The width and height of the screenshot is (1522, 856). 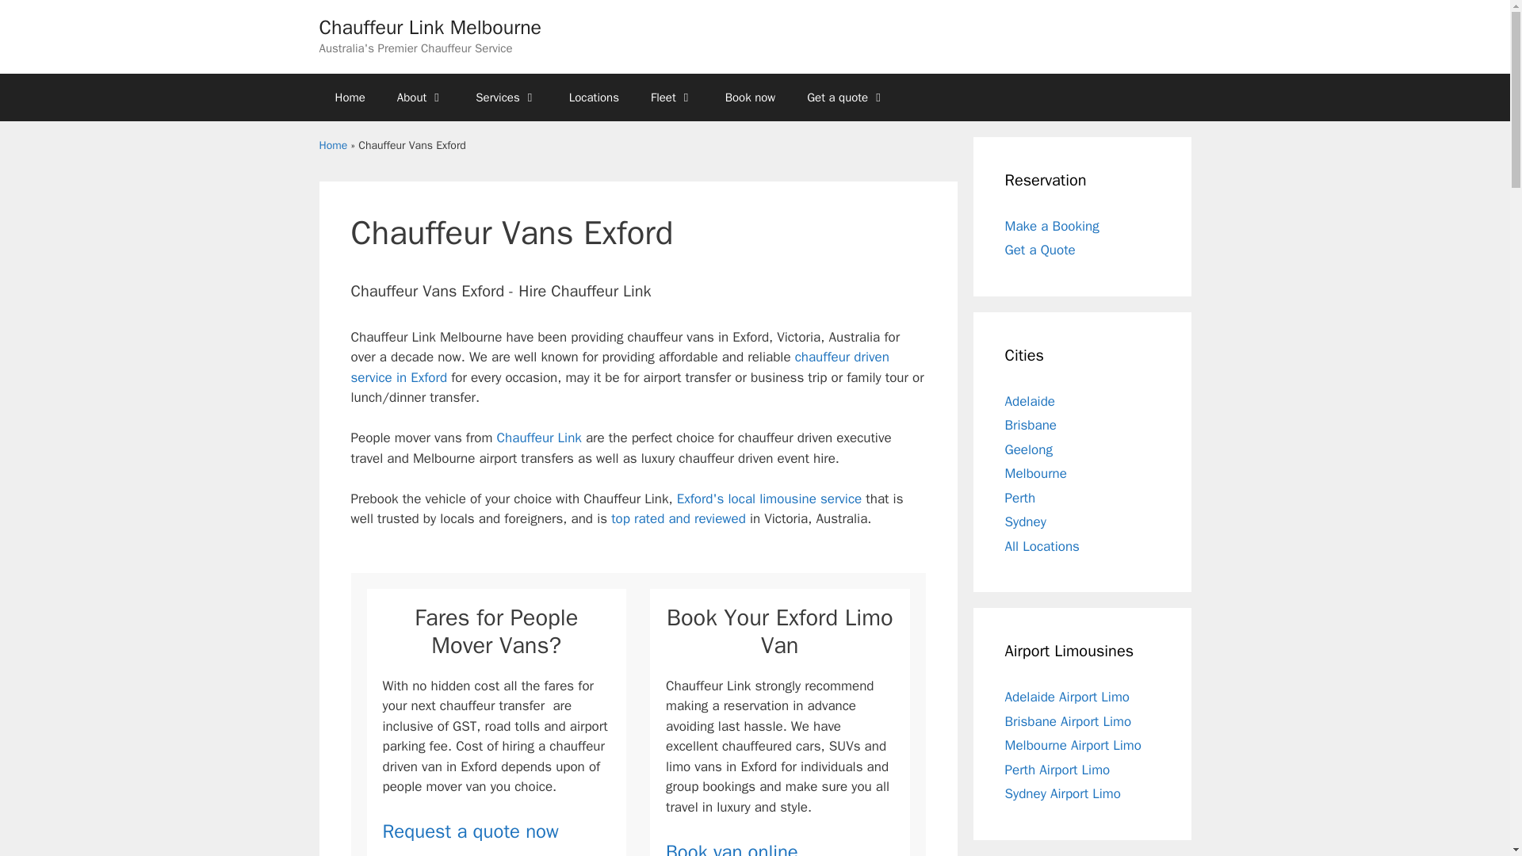 I want to click on Fleet, so click(x=671, y=97).